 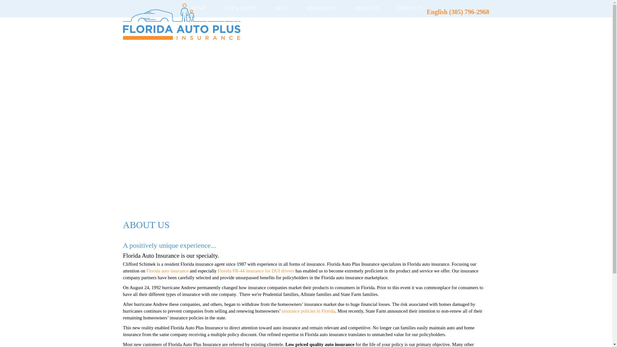 I want to click on Florida auto insurance, so click(x=168, y=271).